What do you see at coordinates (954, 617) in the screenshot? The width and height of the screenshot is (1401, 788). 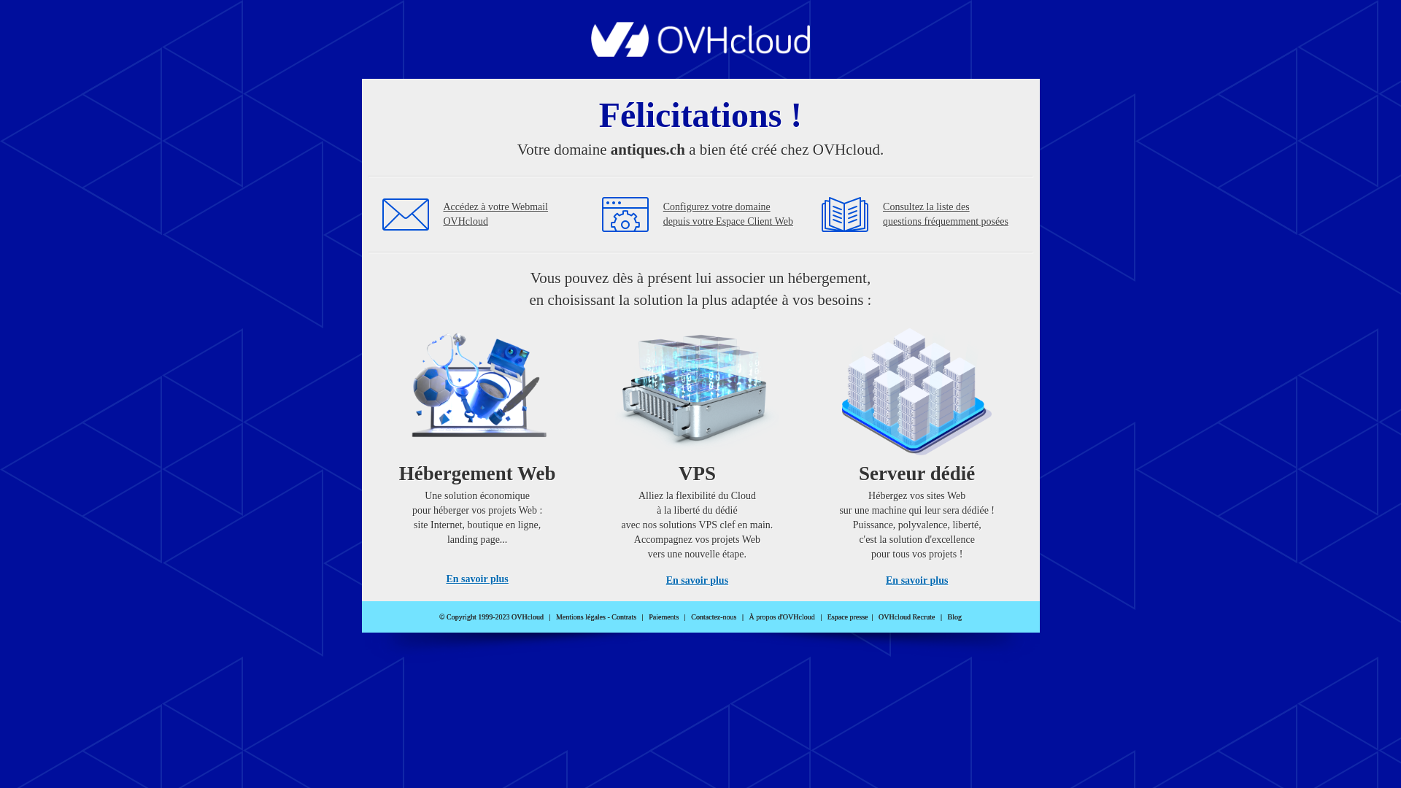 I see `Blog` at bounding box center [954, 617].